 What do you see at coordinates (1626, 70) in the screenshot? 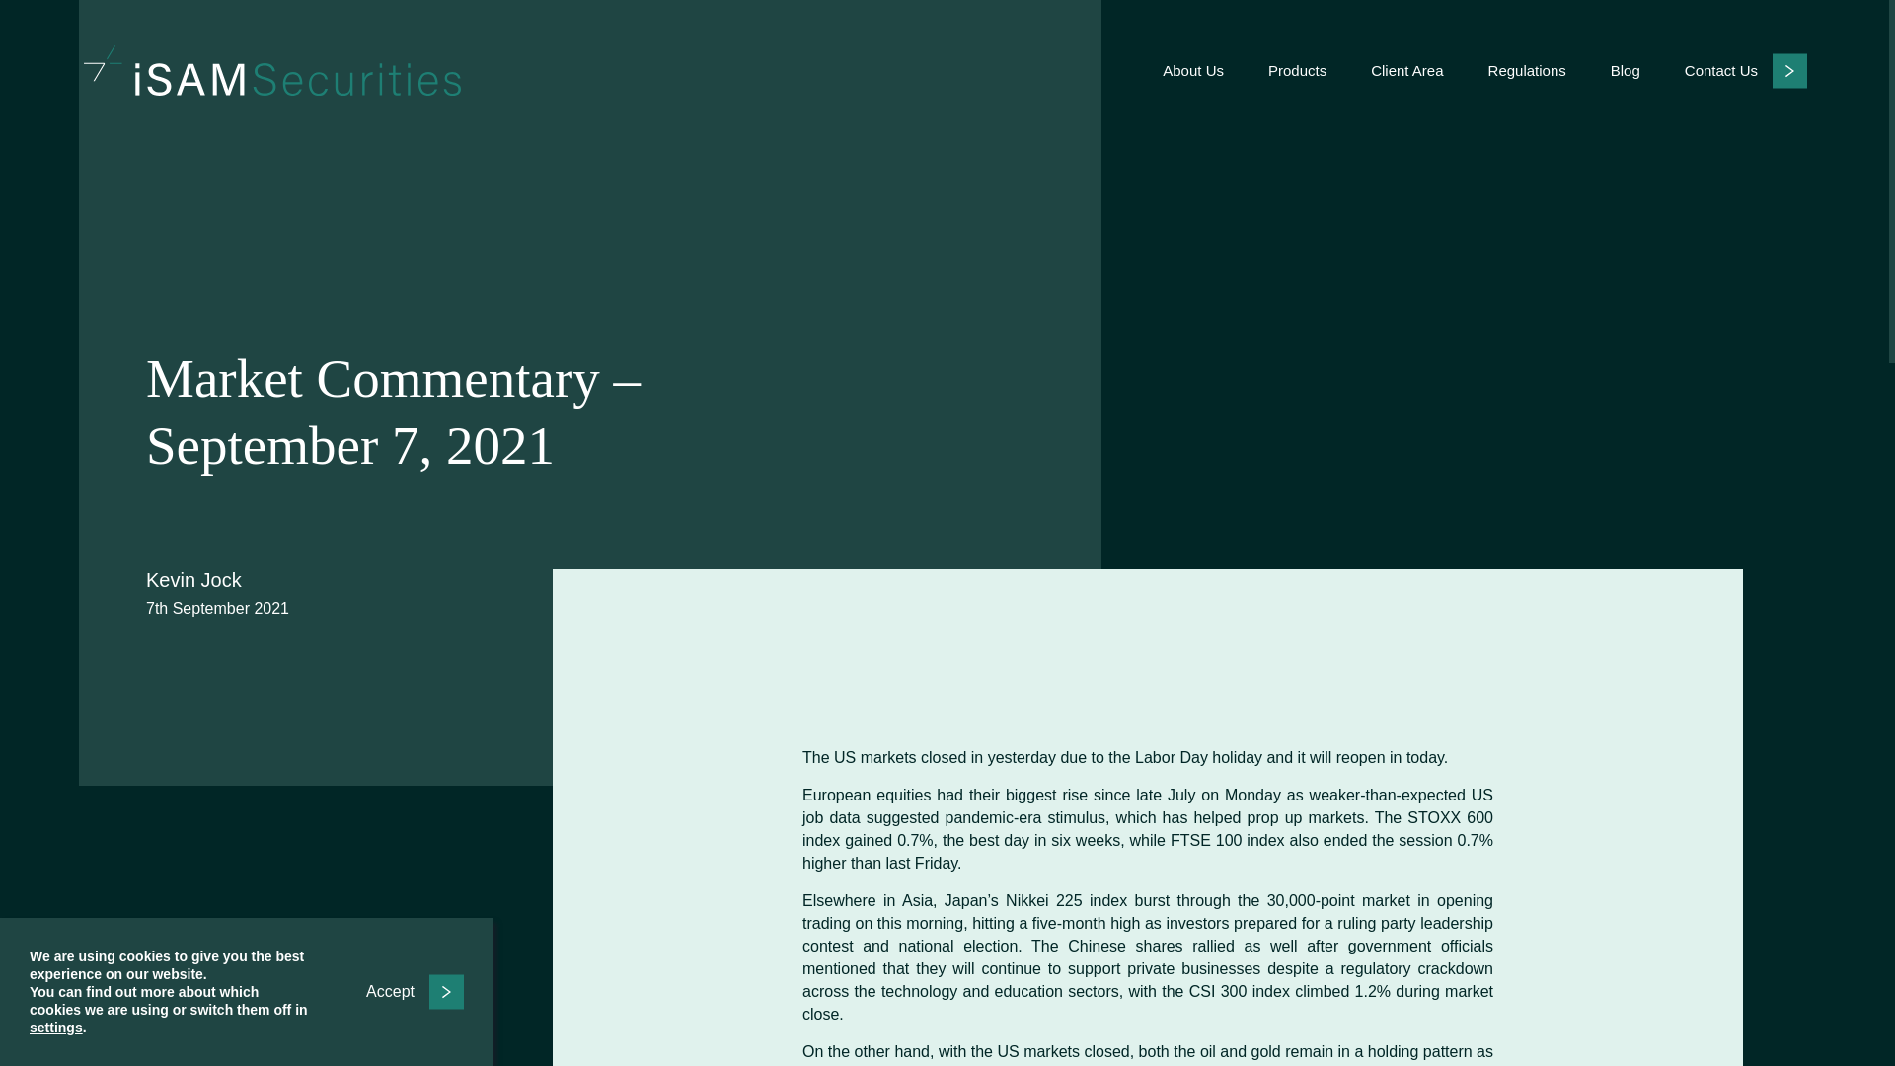
I see `Blog` at bounding box center [1626, 70].